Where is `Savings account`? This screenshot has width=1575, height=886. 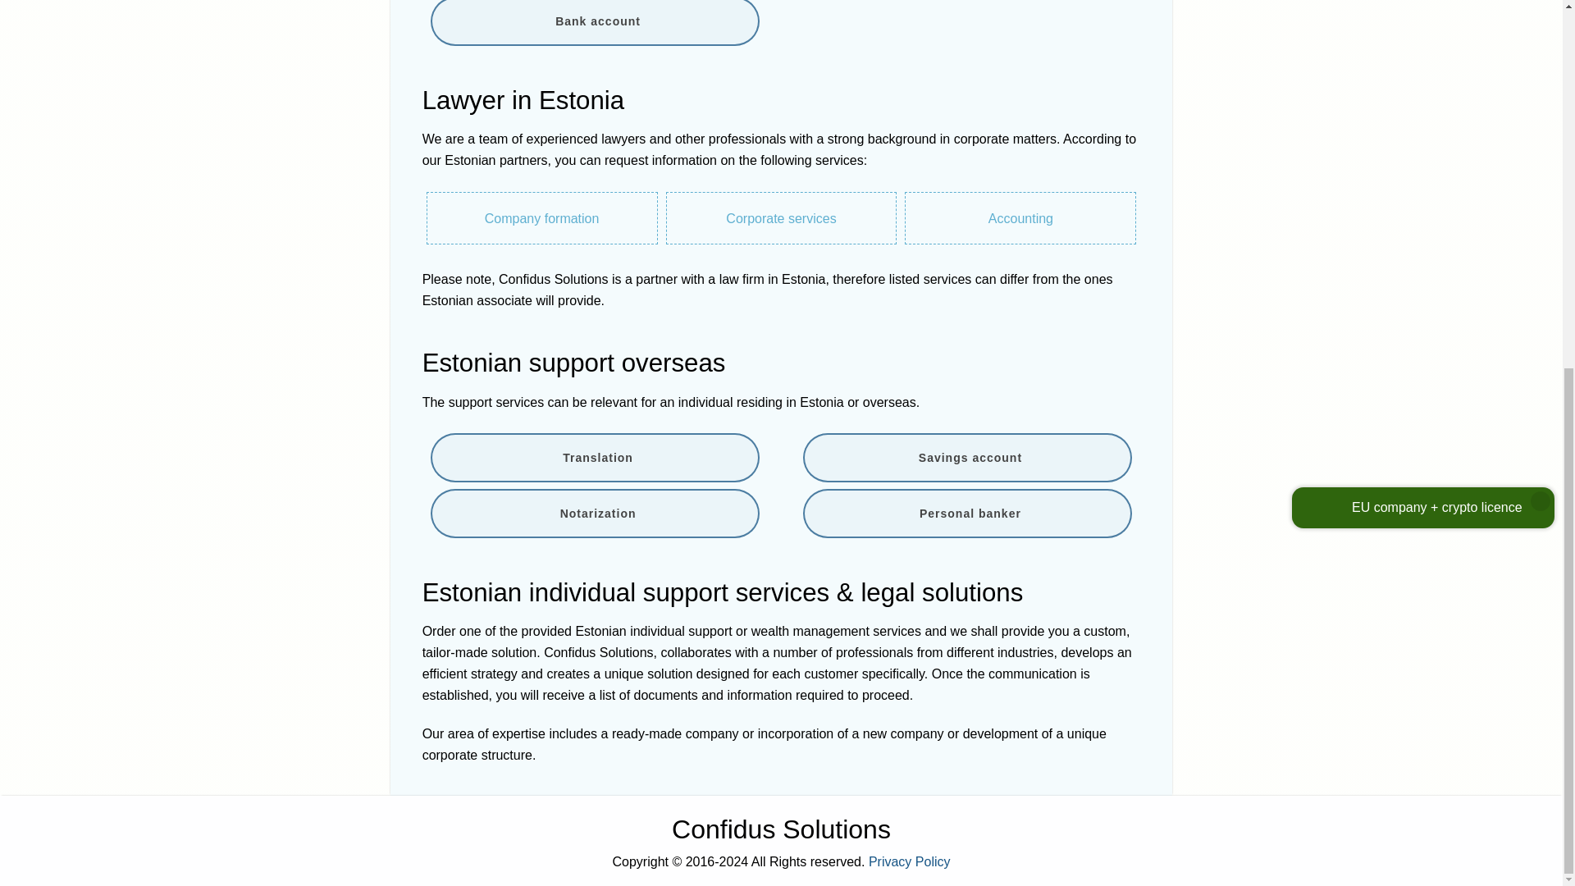 Savings account is located at coordinates (968, 458).